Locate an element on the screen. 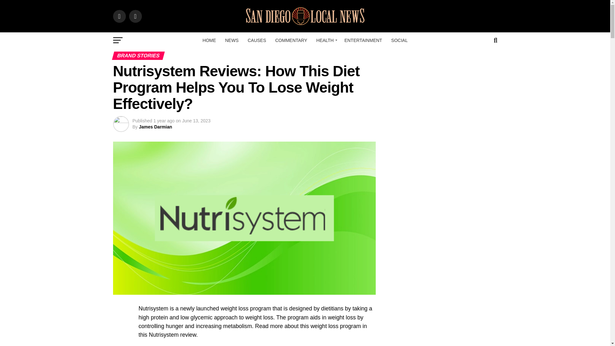 The height and width of the screenshot is (346, 615). NEWS is located at coordinates (232, 40).